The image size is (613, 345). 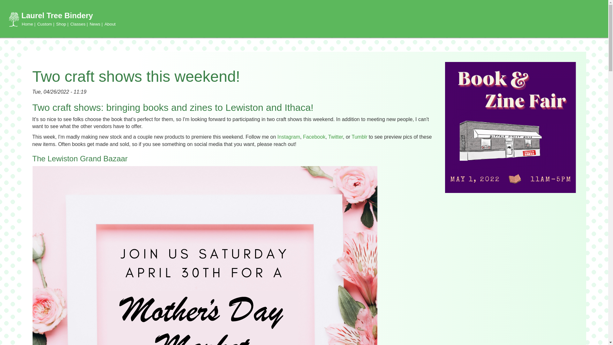 I want to click on News, so click(x=96, y=24).